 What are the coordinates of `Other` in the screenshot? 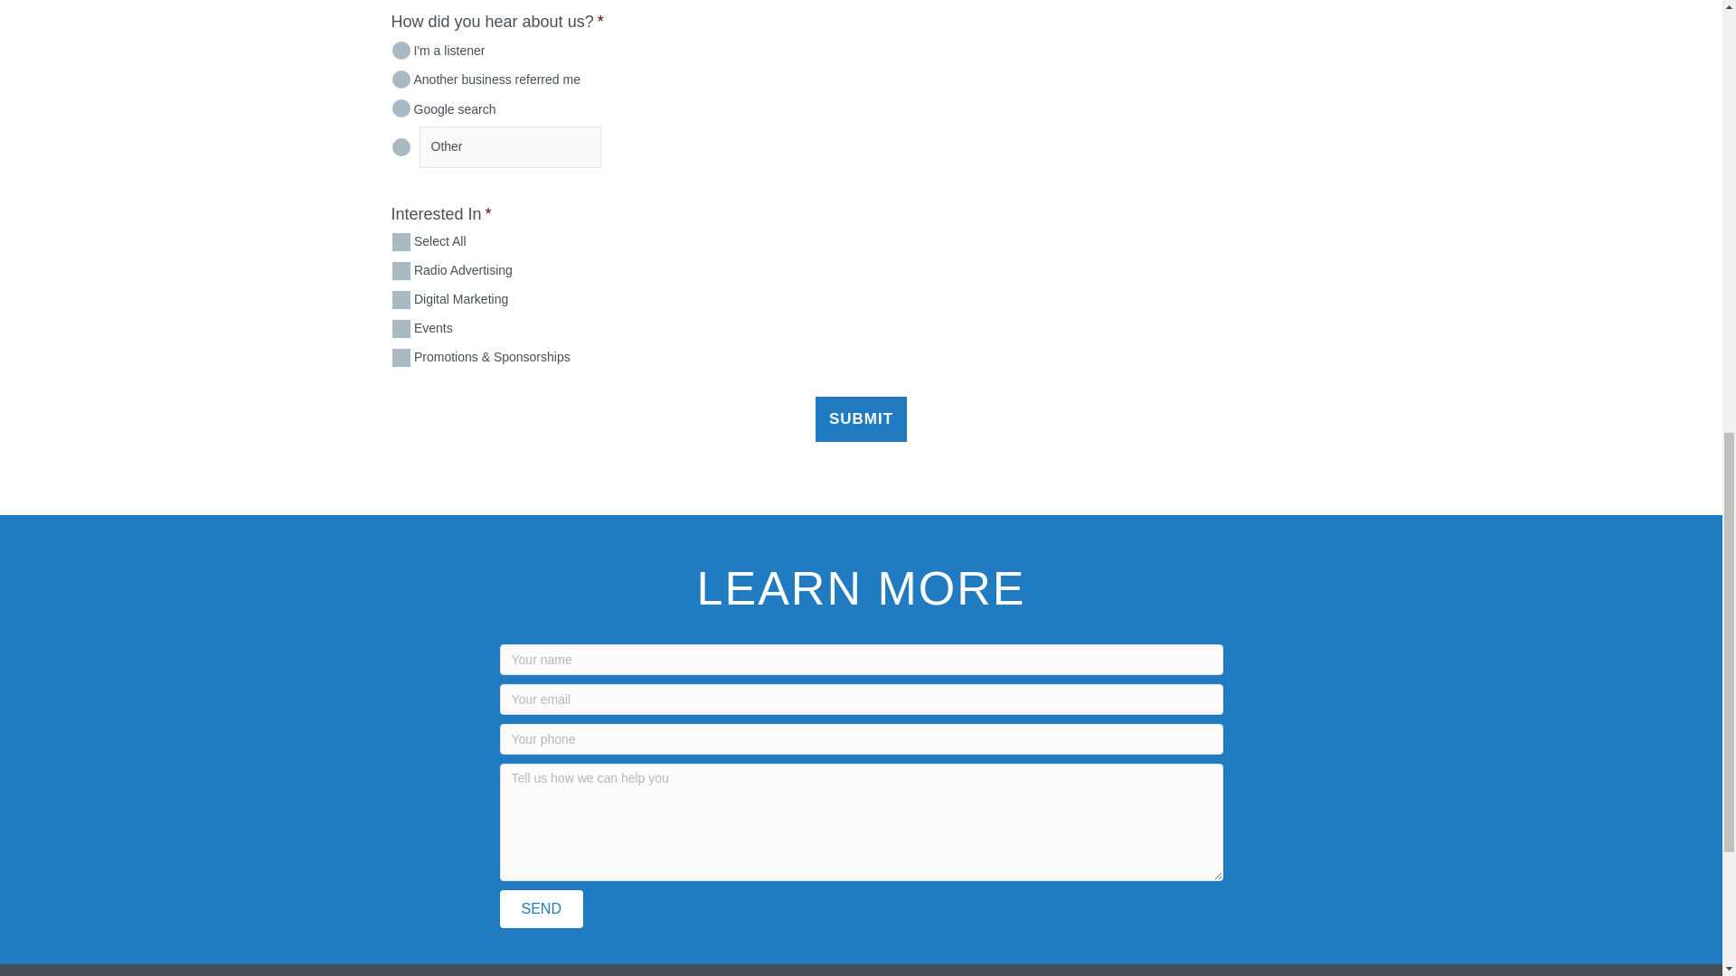 It's located at (510, 146).